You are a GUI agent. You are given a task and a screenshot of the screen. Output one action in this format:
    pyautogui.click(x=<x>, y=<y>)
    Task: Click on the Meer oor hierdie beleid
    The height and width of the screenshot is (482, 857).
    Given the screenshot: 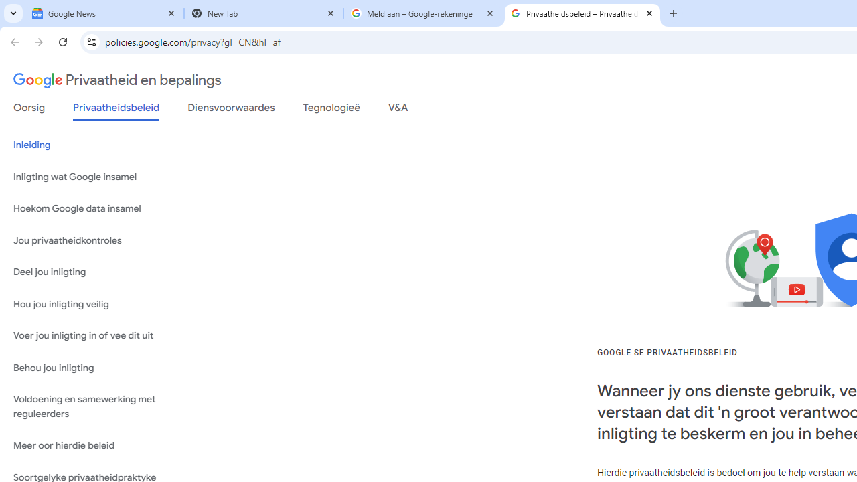 What is the action you would take?
    pyautogui.click(x=102, y=446)
    